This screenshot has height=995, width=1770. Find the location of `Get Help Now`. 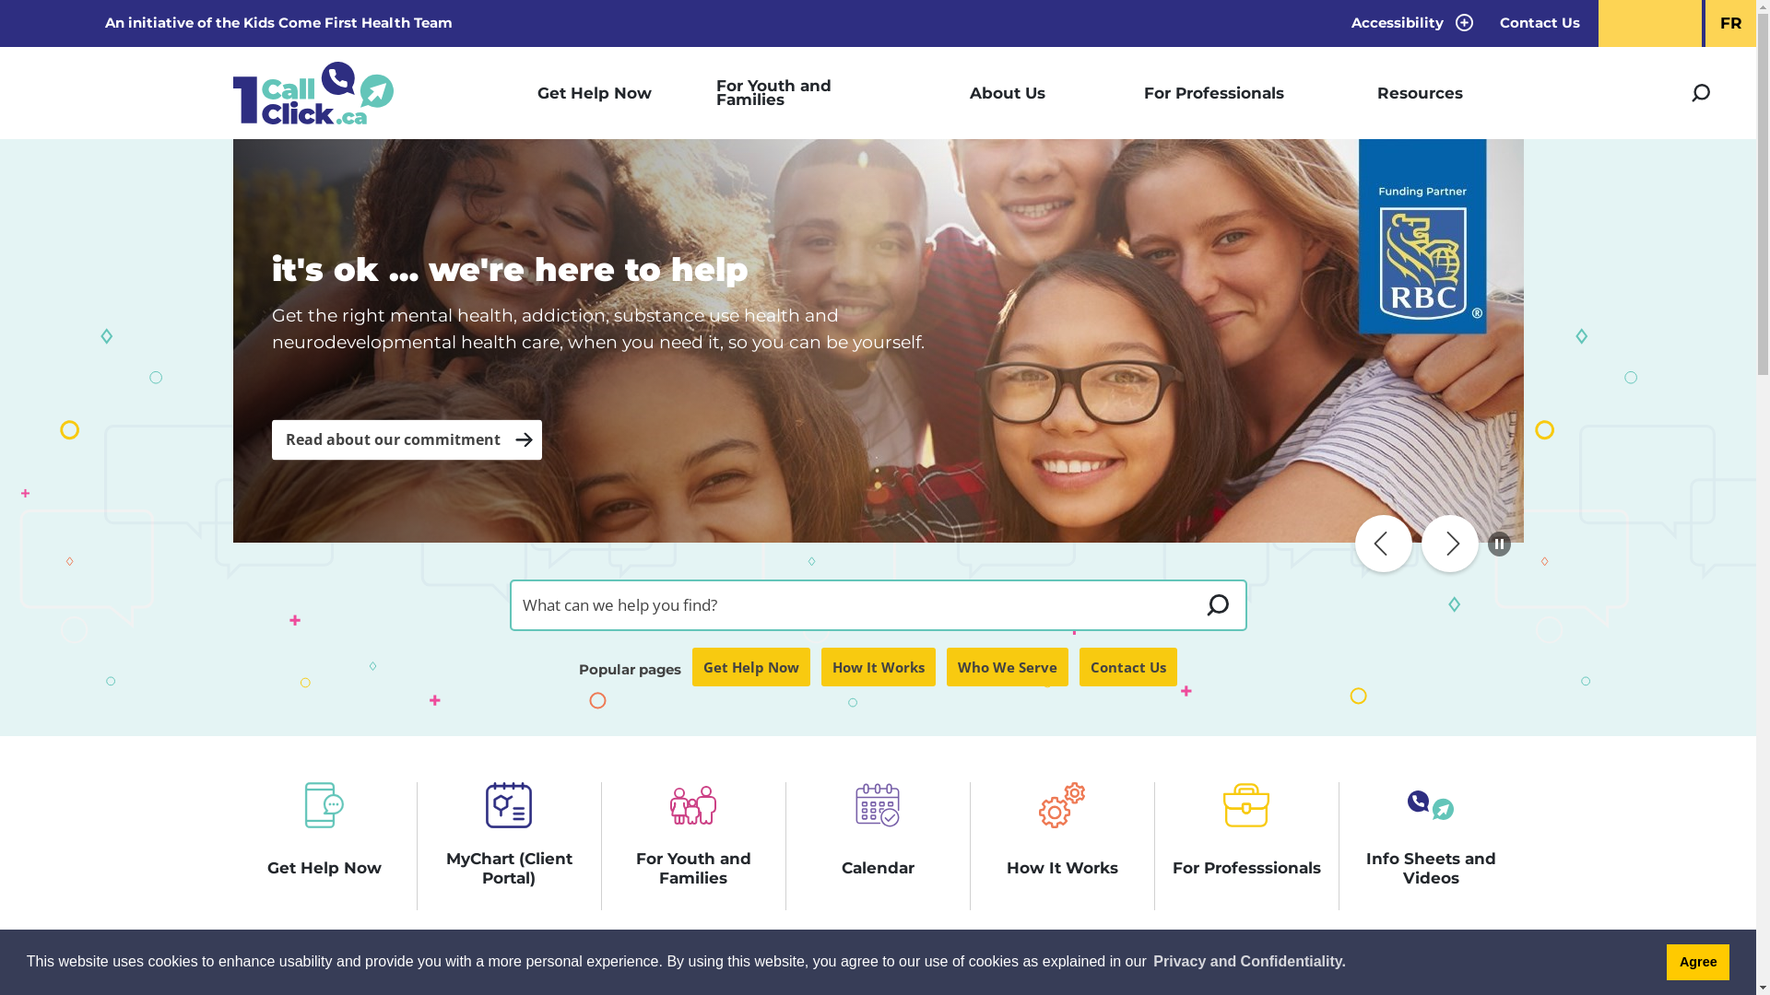

Get Help Now is located at coordinates (751, 667).